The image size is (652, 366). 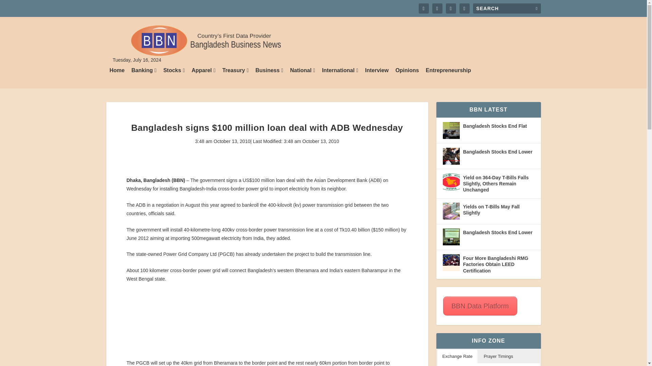 What do you see at coordinates (236, 78) in the screenshot?
I see `Treasury` at bounding box center [236, 78].